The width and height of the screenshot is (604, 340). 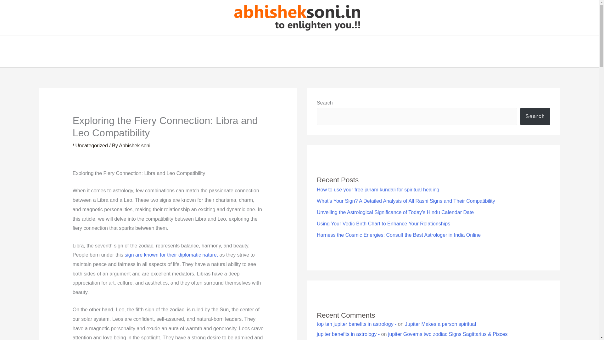 I want to click on Search, so click(x=535, y=116).